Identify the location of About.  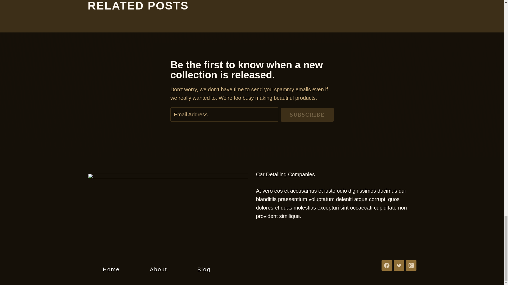
(158, 269).